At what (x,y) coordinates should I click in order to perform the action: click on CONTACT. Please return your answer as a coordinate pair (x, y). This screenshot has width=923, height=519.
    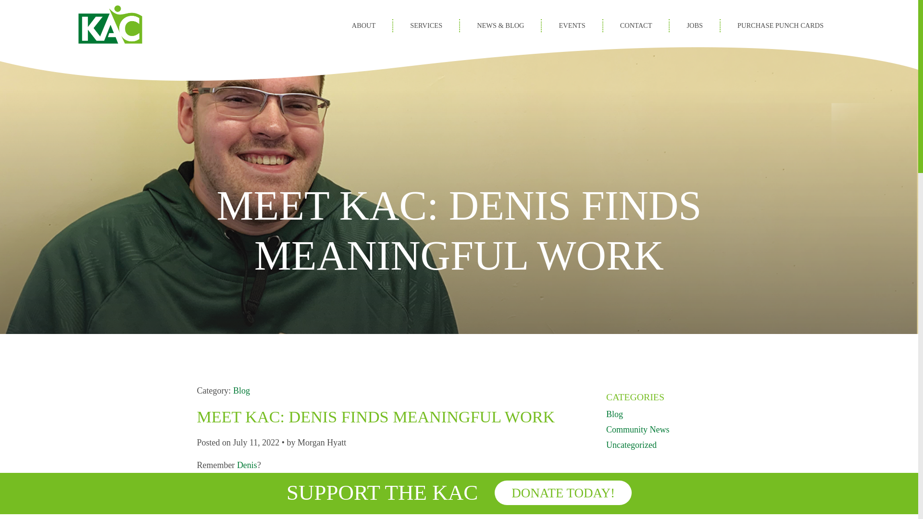
    Looking at the image, I should click on (636, 25).